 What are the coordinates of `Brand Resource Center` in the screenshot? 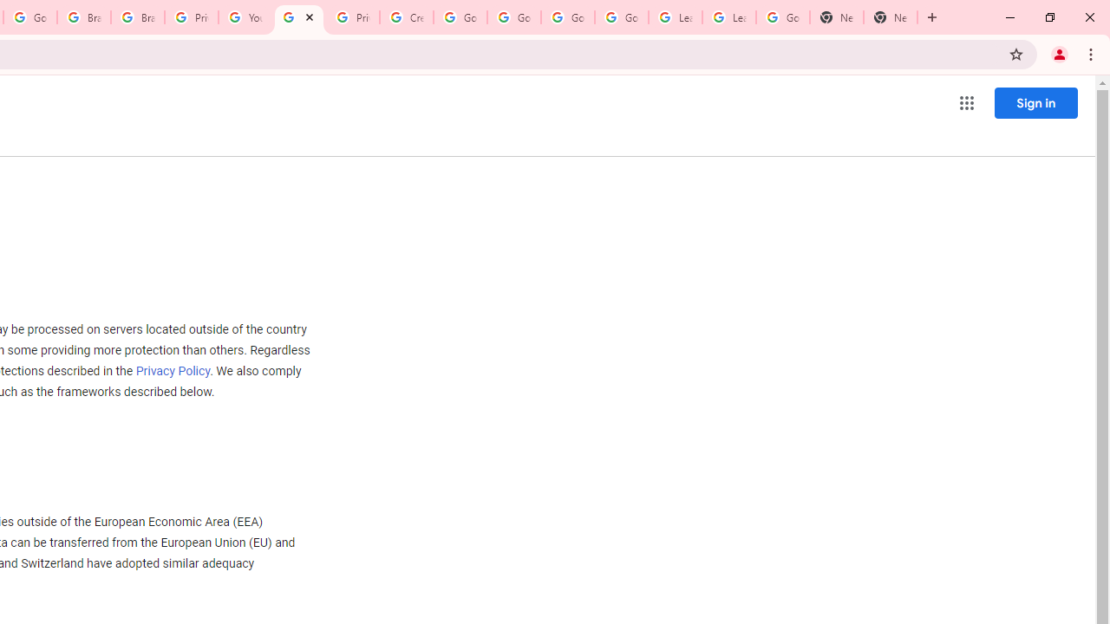 It's located at (83, 17).